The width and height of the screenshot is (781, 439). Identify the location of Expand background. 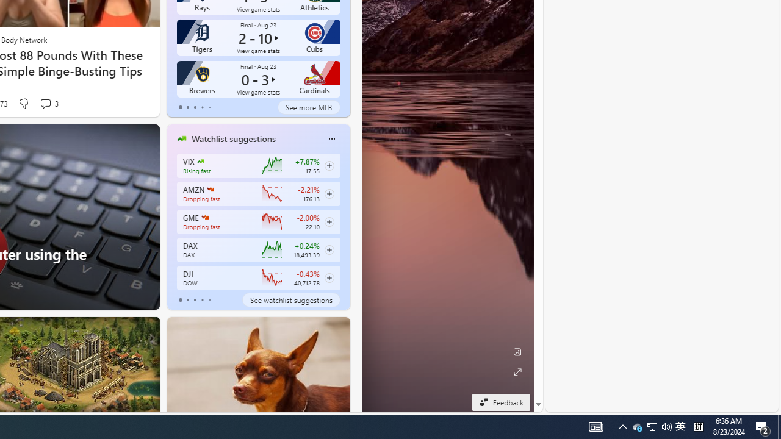
(517, 372).